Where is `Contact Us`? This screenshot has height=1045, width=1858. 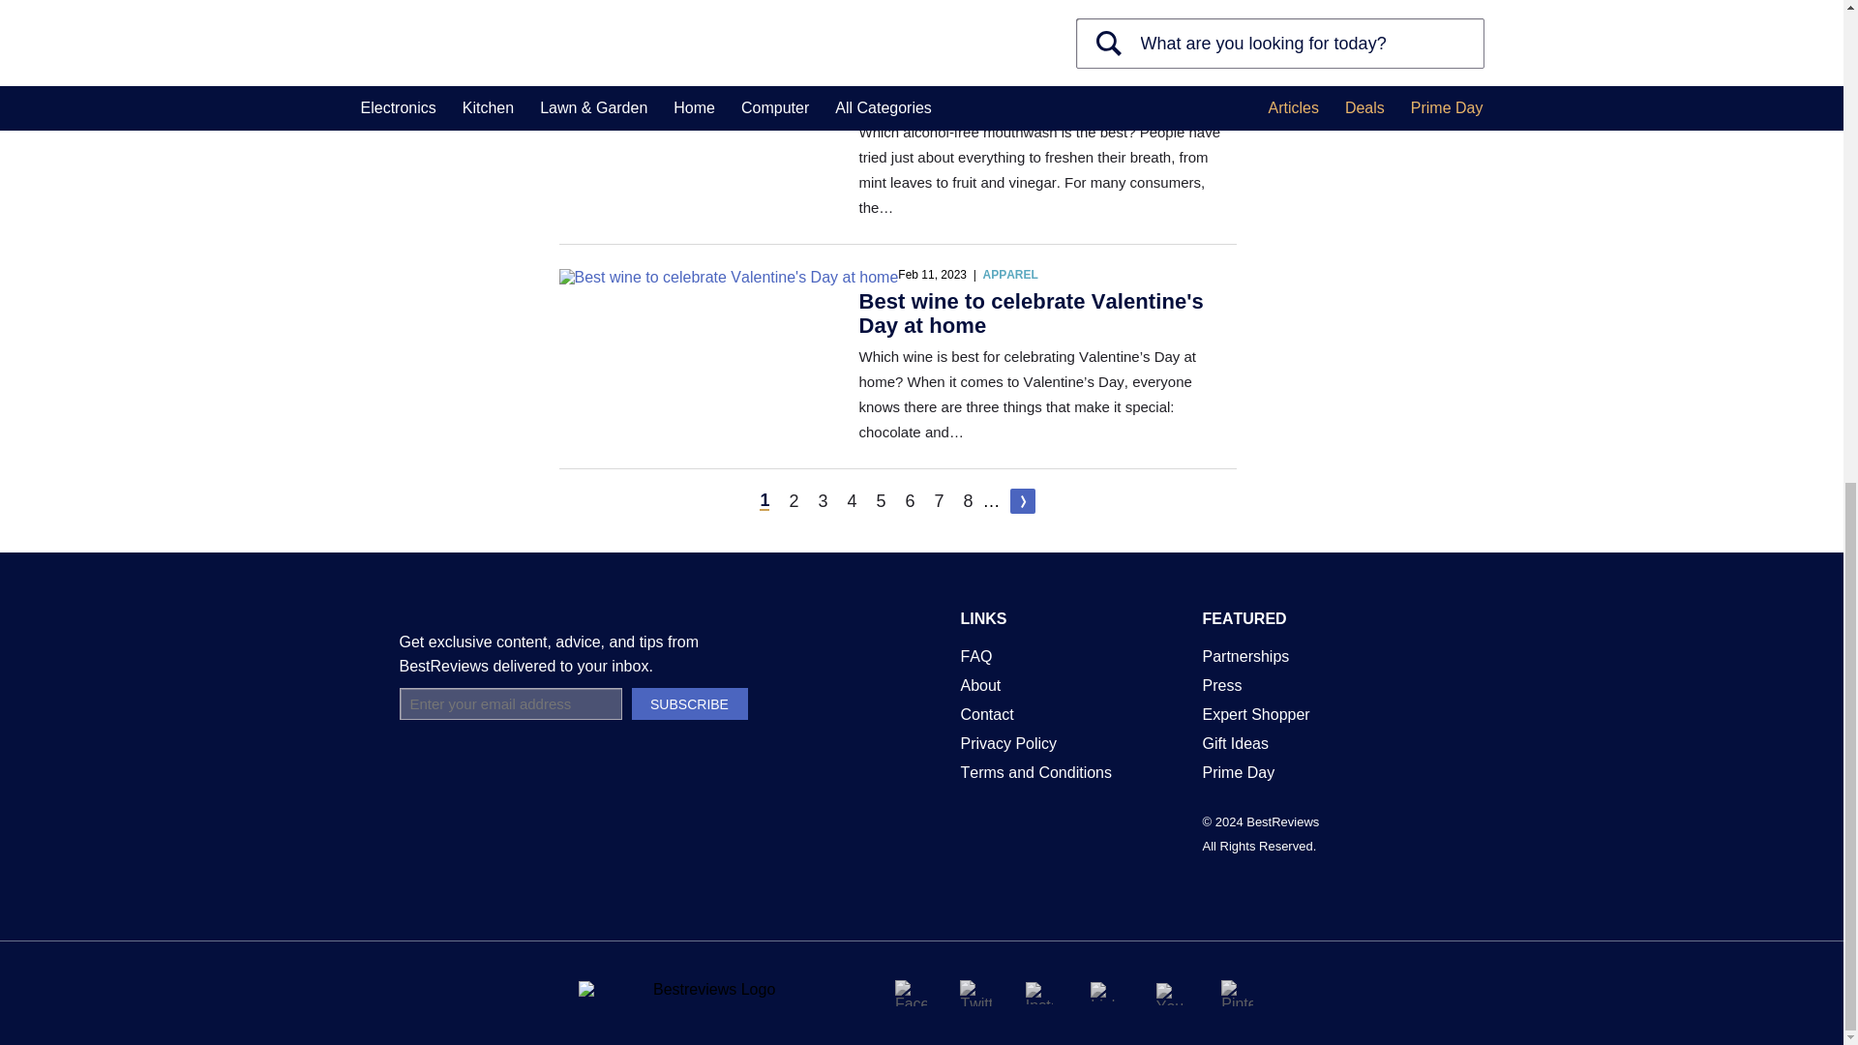 Contact Us is located at coordinates (986, 714).